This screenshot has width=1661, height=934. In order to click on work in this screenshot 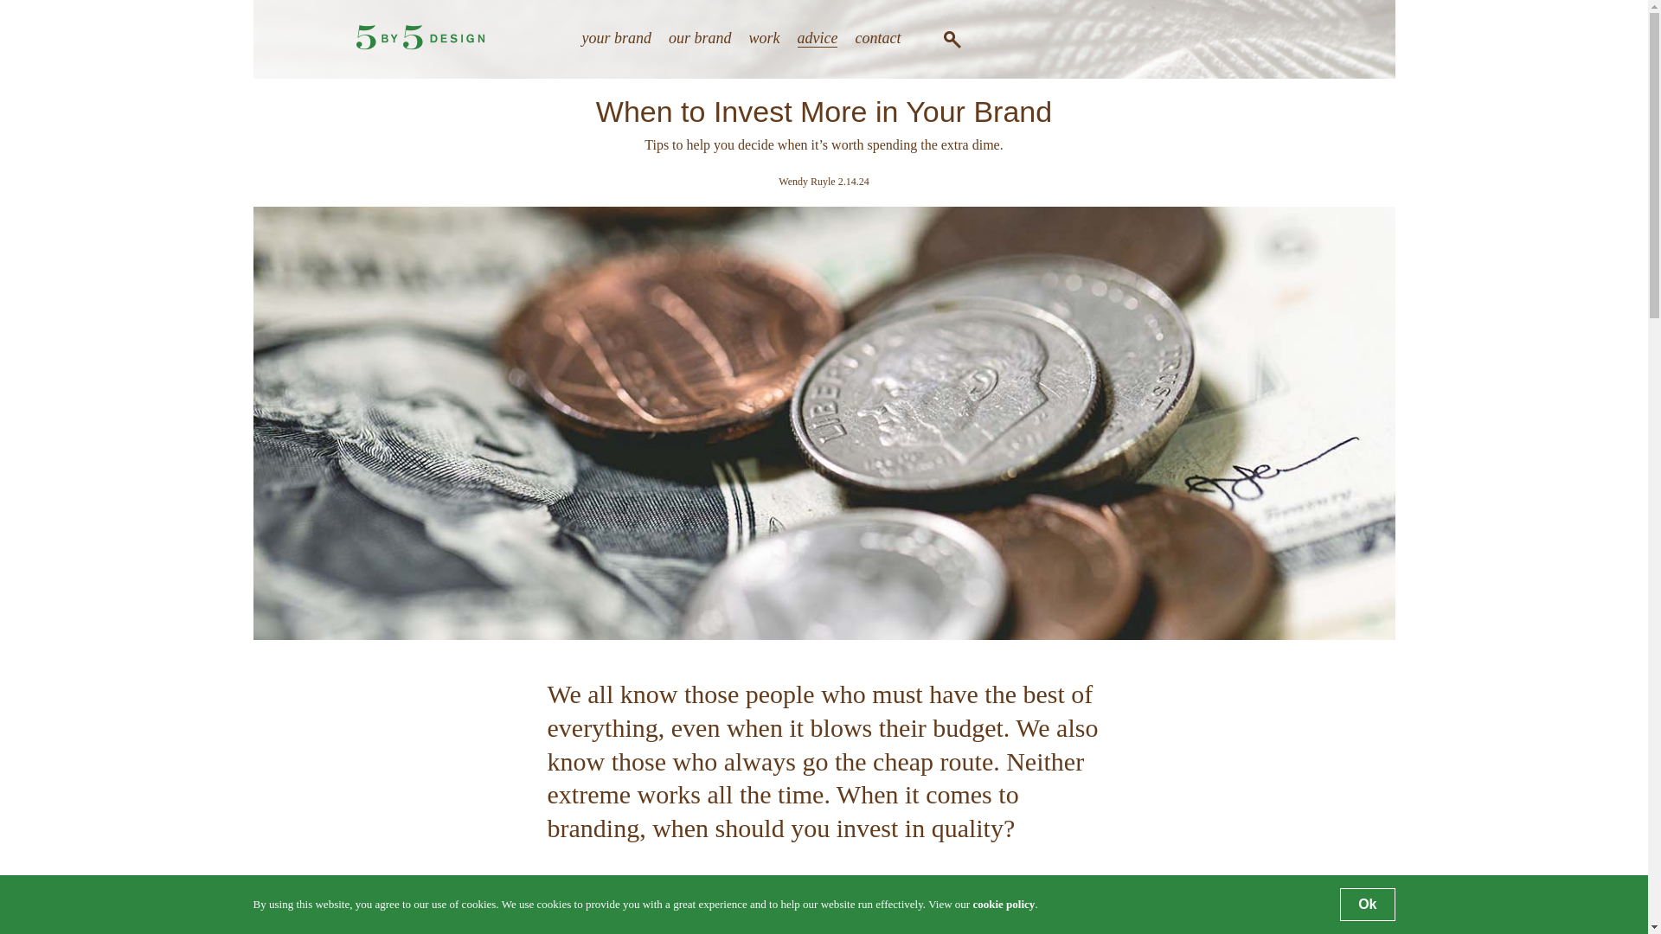, I will do `click(765, 38)`.